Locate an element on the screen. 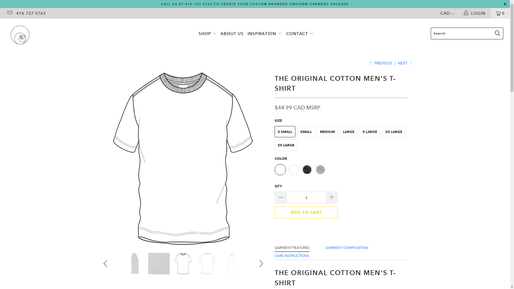 Image resolution: width=514 pixels, height=289 pixels. INSPIRATION is located at coordinates (265, 34).